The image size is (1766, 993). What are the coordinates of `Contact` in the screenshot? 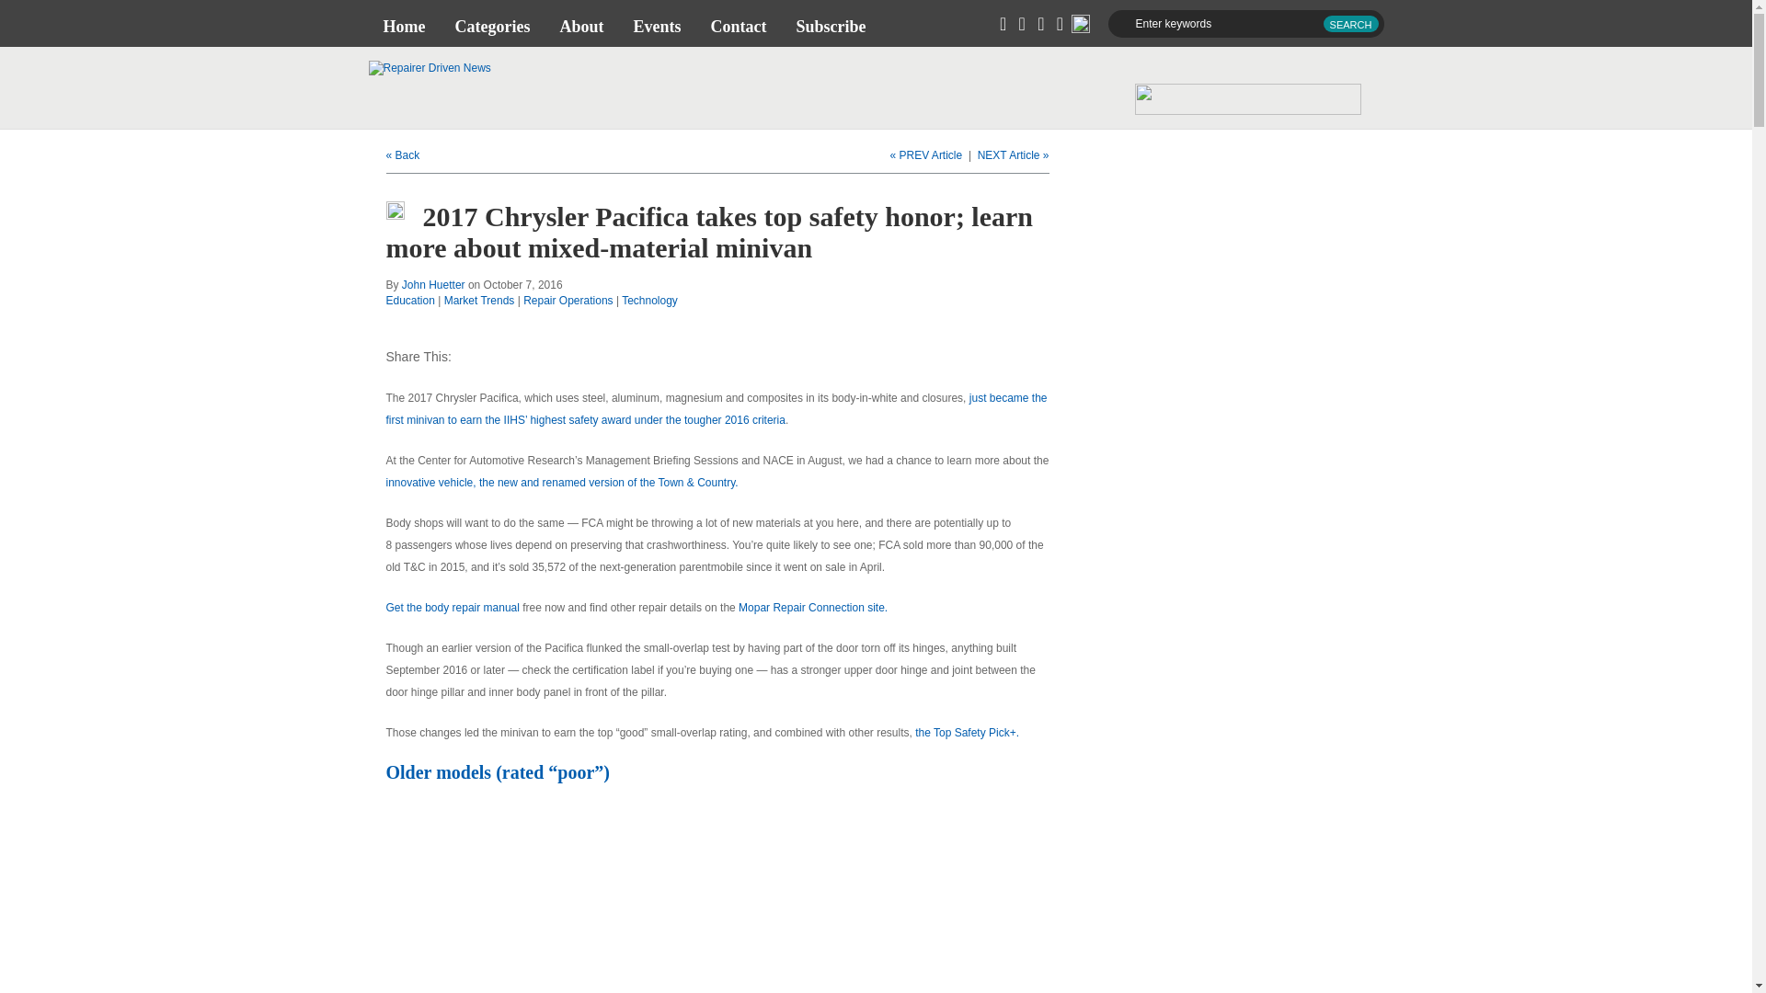 It's located at (738, 26).